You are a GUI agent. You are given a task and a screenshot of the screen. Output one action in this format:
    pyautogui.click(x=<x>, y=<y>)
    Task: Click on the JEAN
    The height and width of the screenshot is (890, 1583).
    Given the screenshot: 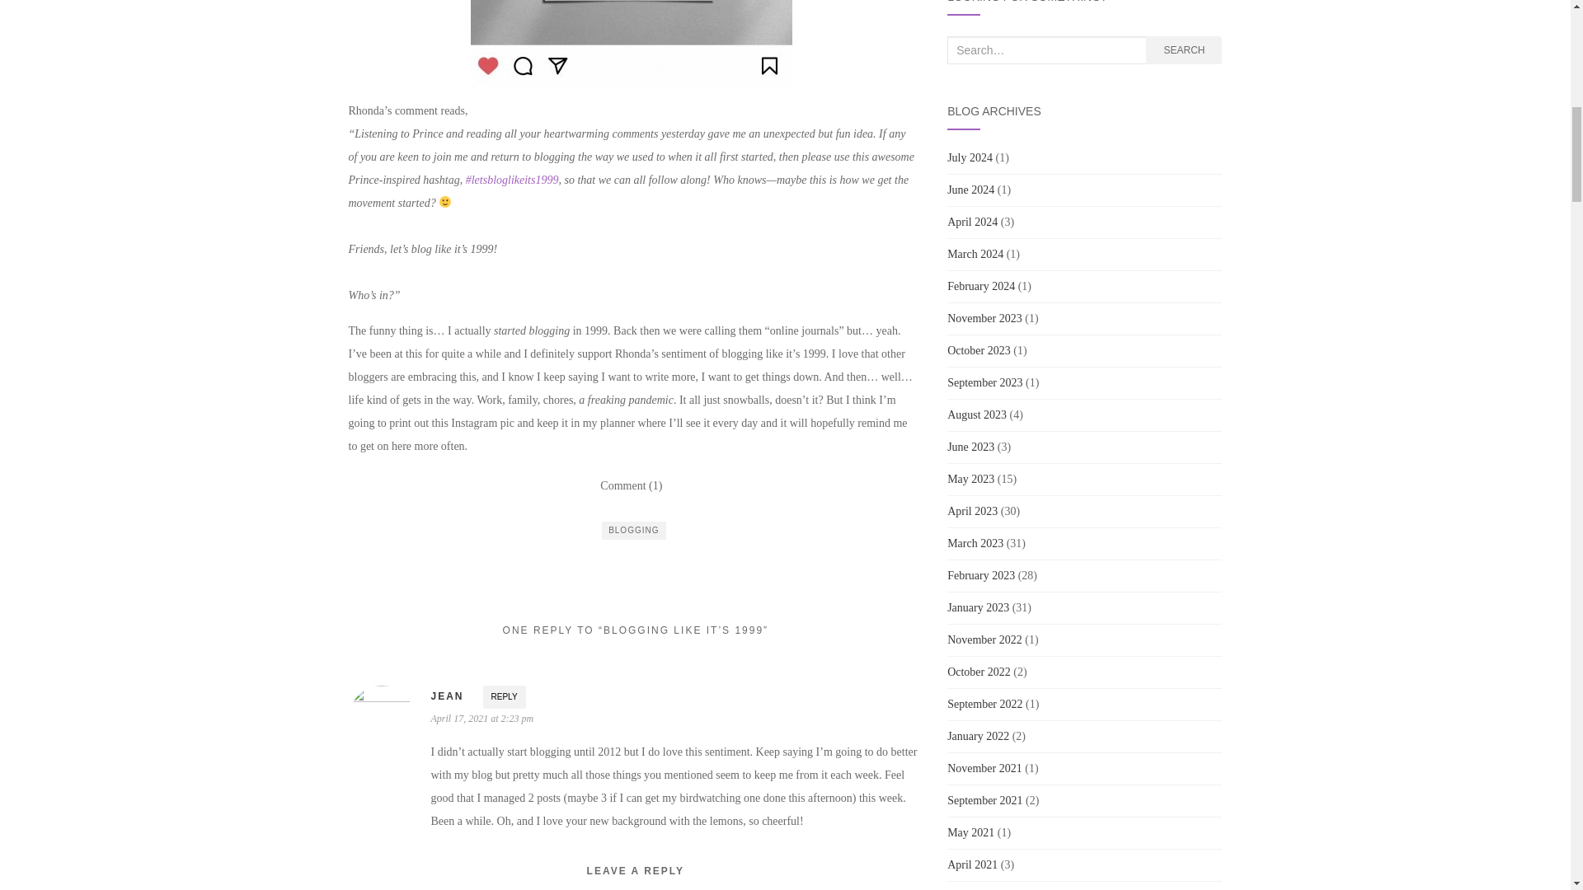 What is the action you would take?
    pyautogui.click(x=447, y=696)
    